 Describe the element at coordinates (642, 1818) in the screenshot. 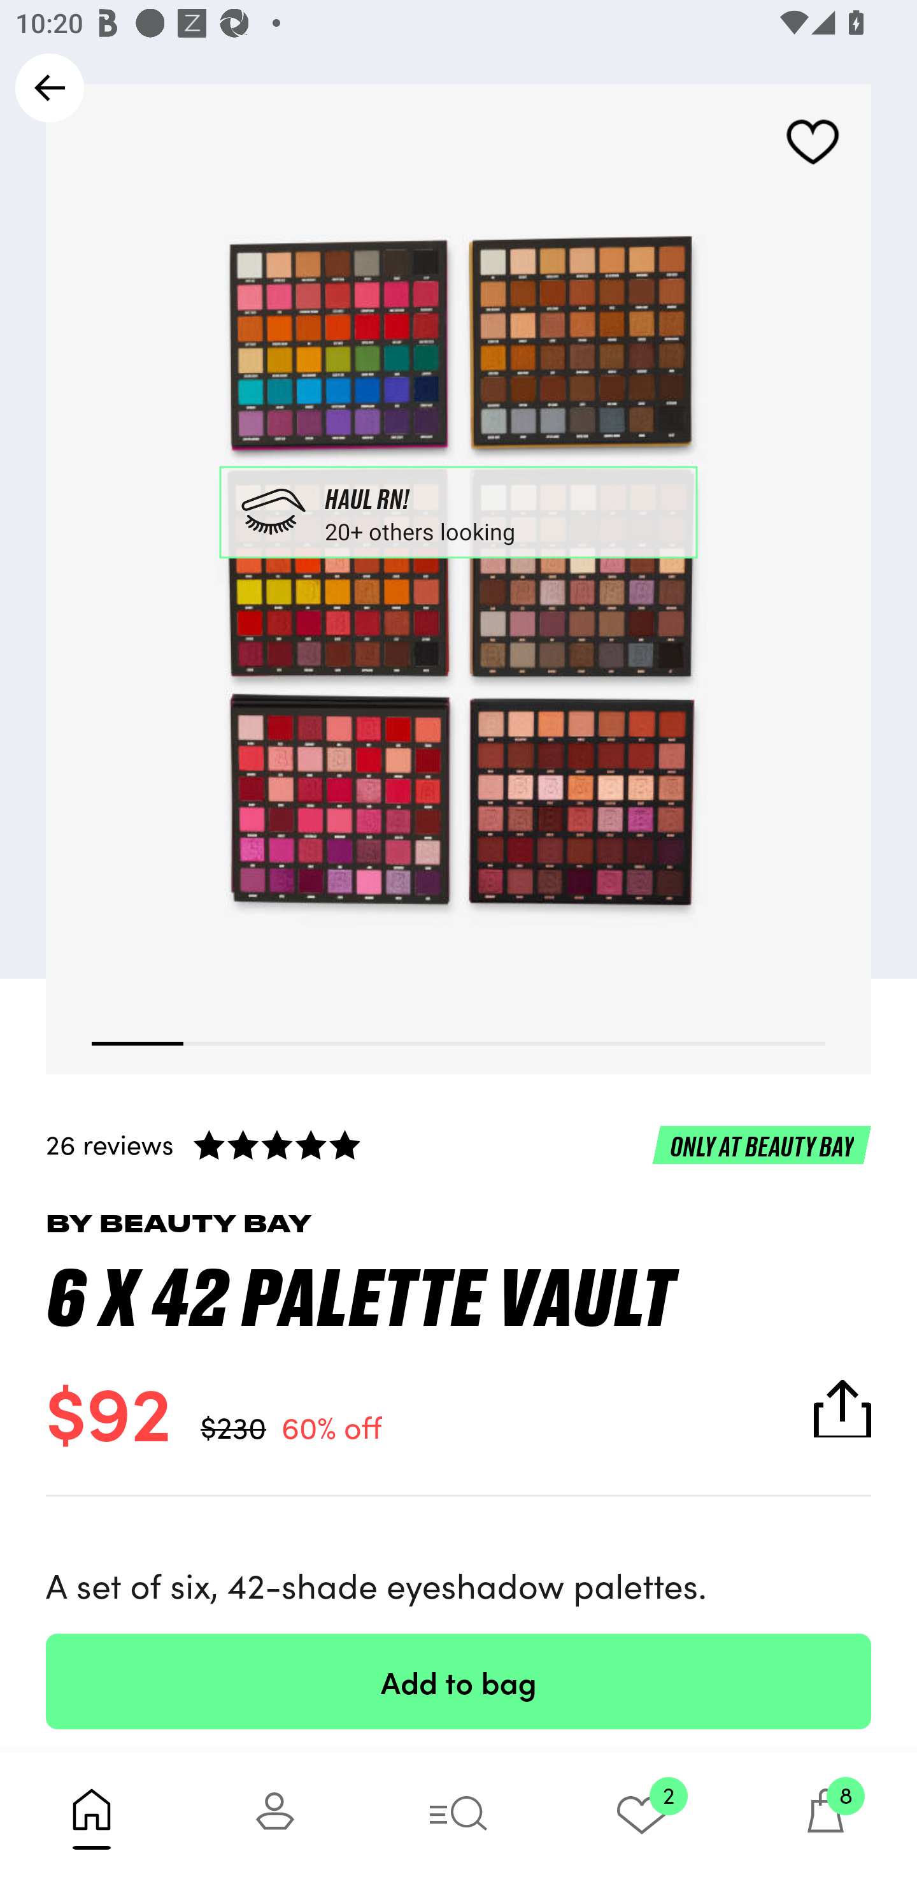

I see `2` at that location.